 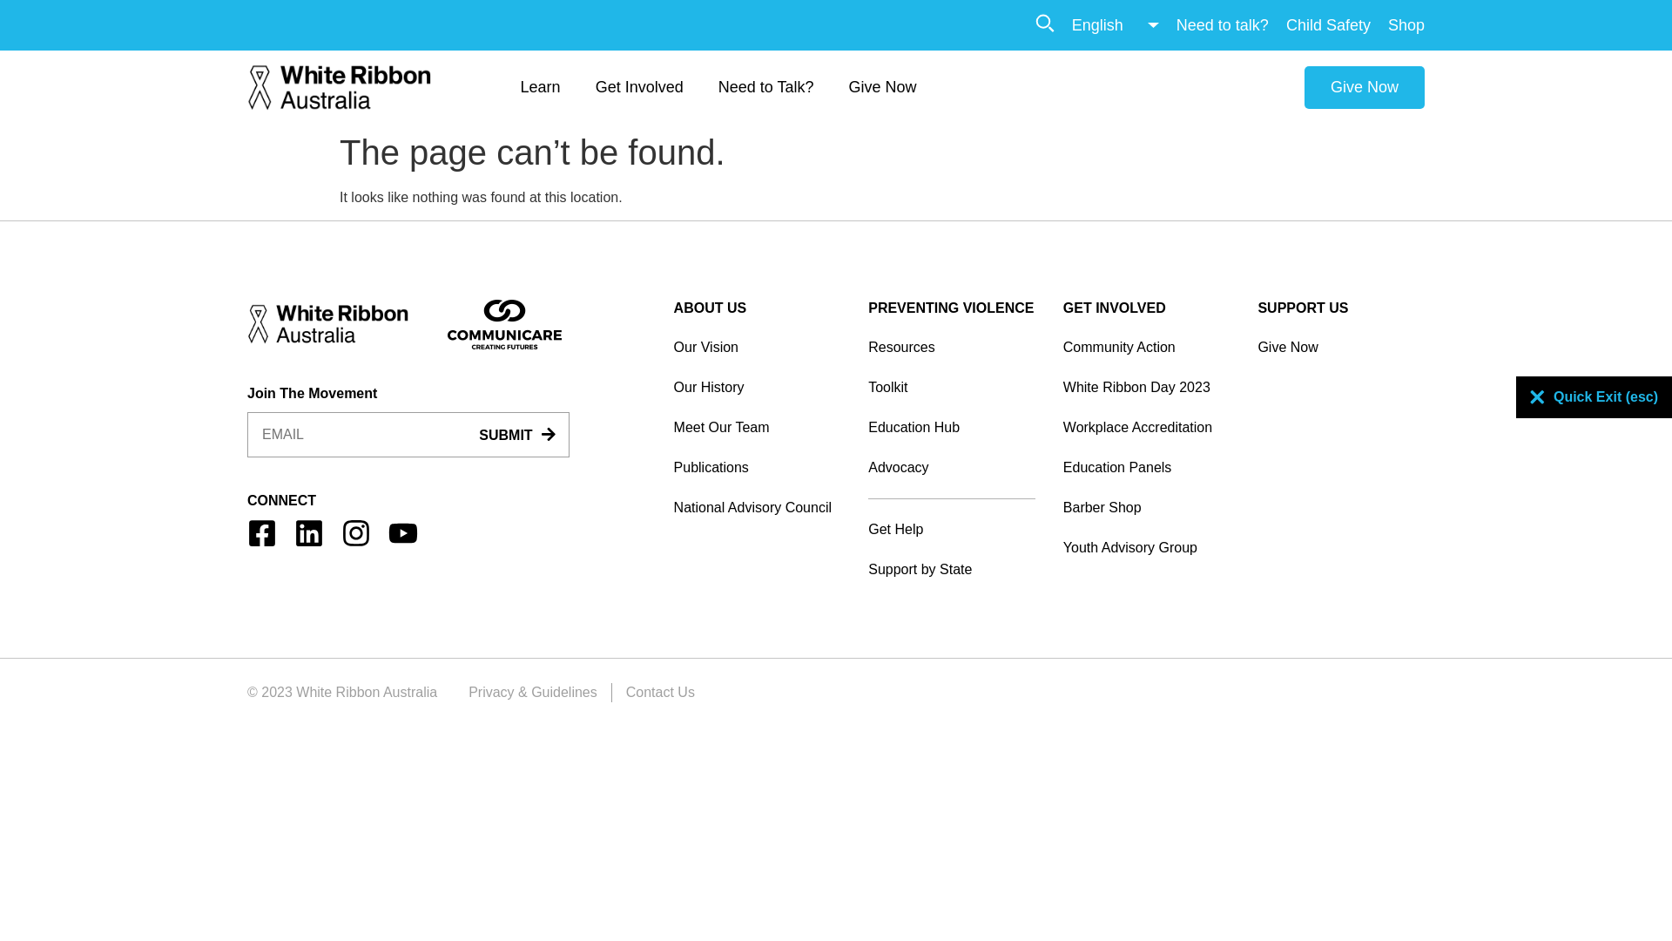 What do you see at coordinates (952, 570) in the screenshot?
I see `Support by State` at bounding box center [952, 570].